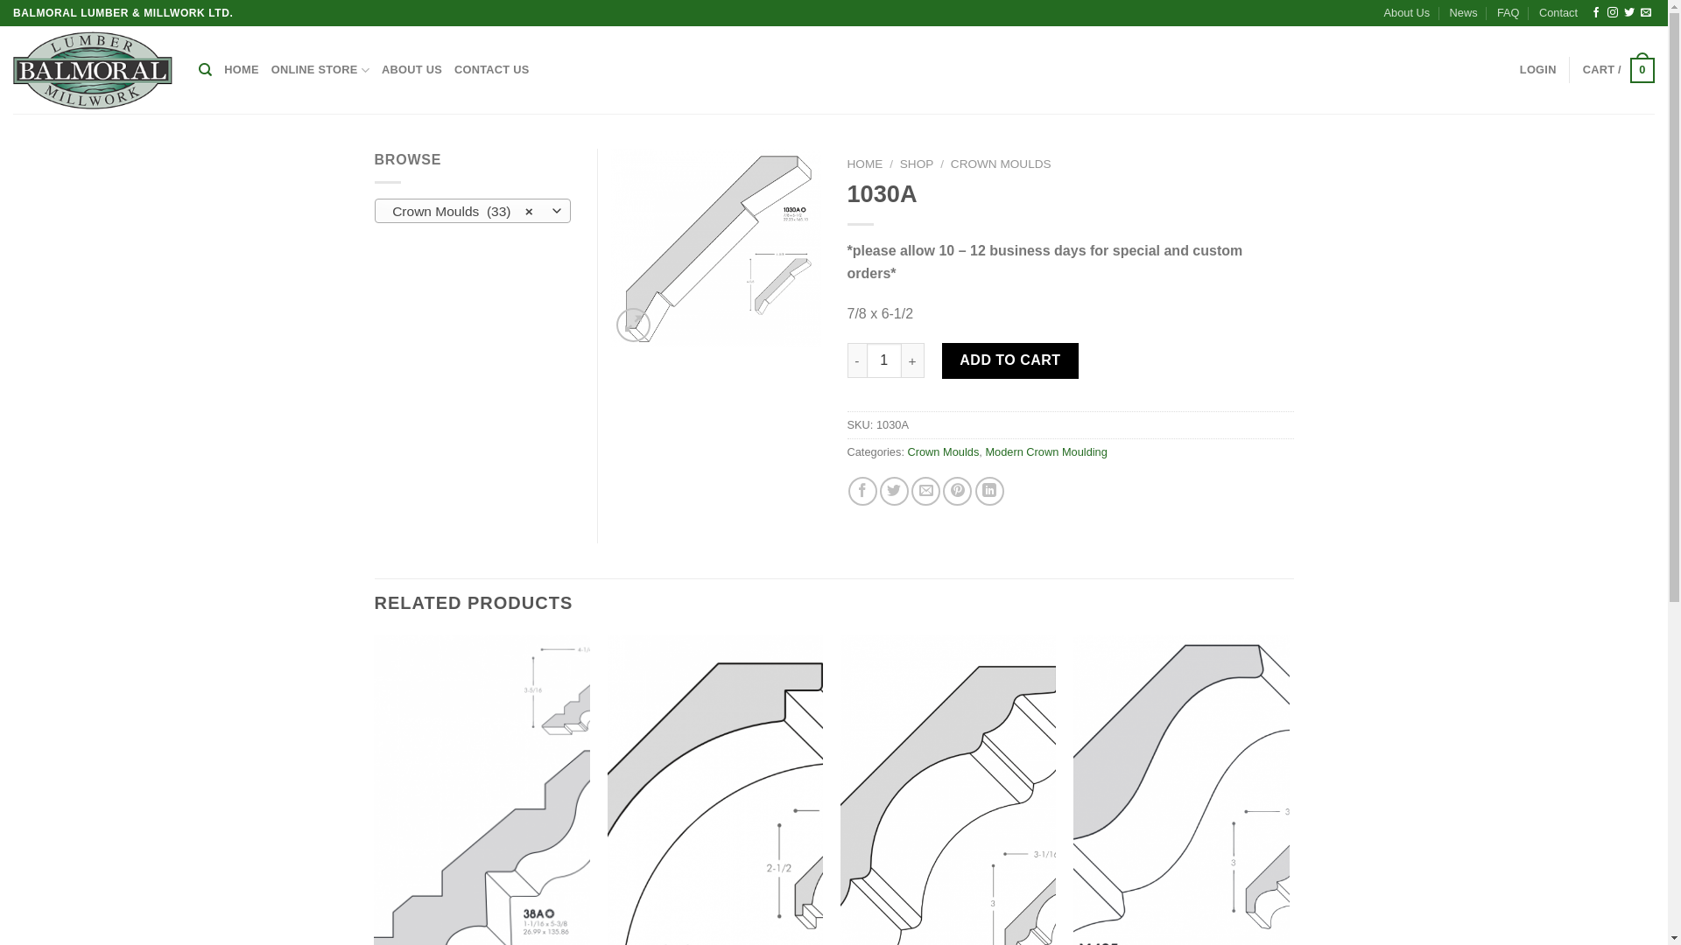  I want to click on Qty, so click(884, 360).